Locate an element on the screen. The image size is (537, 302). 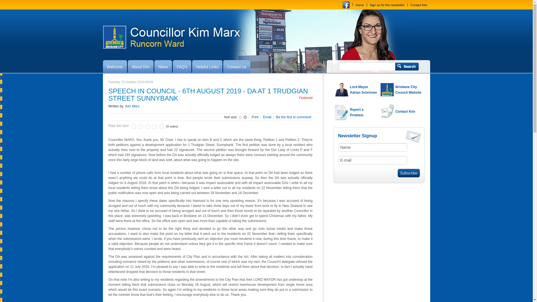
FAQ's is located at coordinates (182, 67).